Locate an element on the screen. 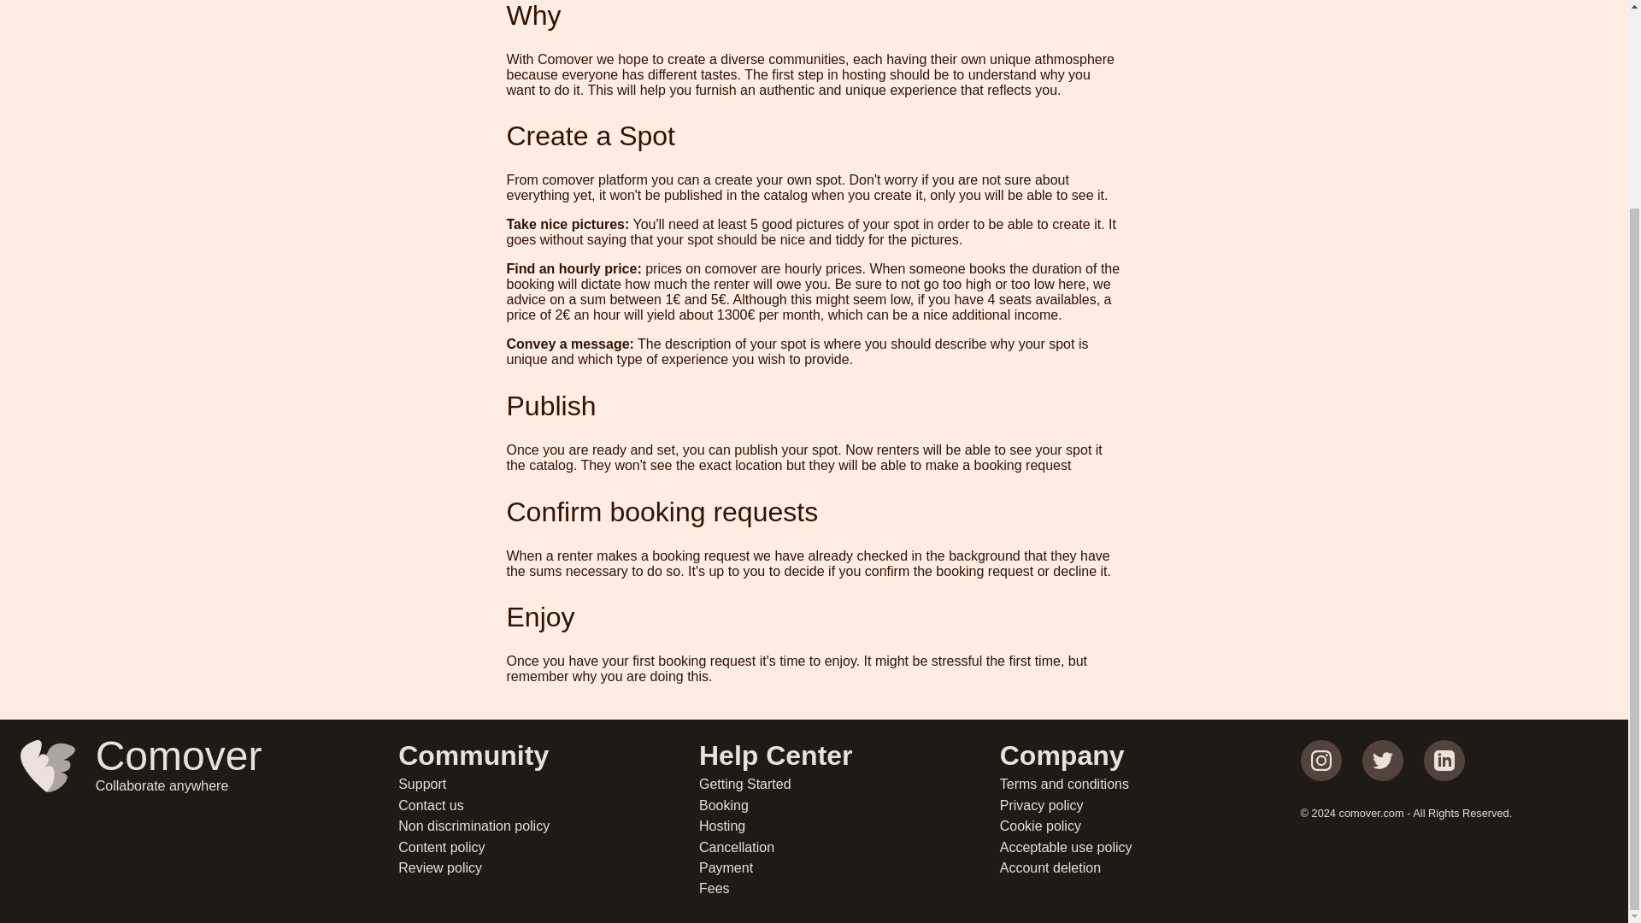 Image resolution: width=1641 pixels, height=923 pixels. Non discrimination policy is located at coordinates (549, 867).